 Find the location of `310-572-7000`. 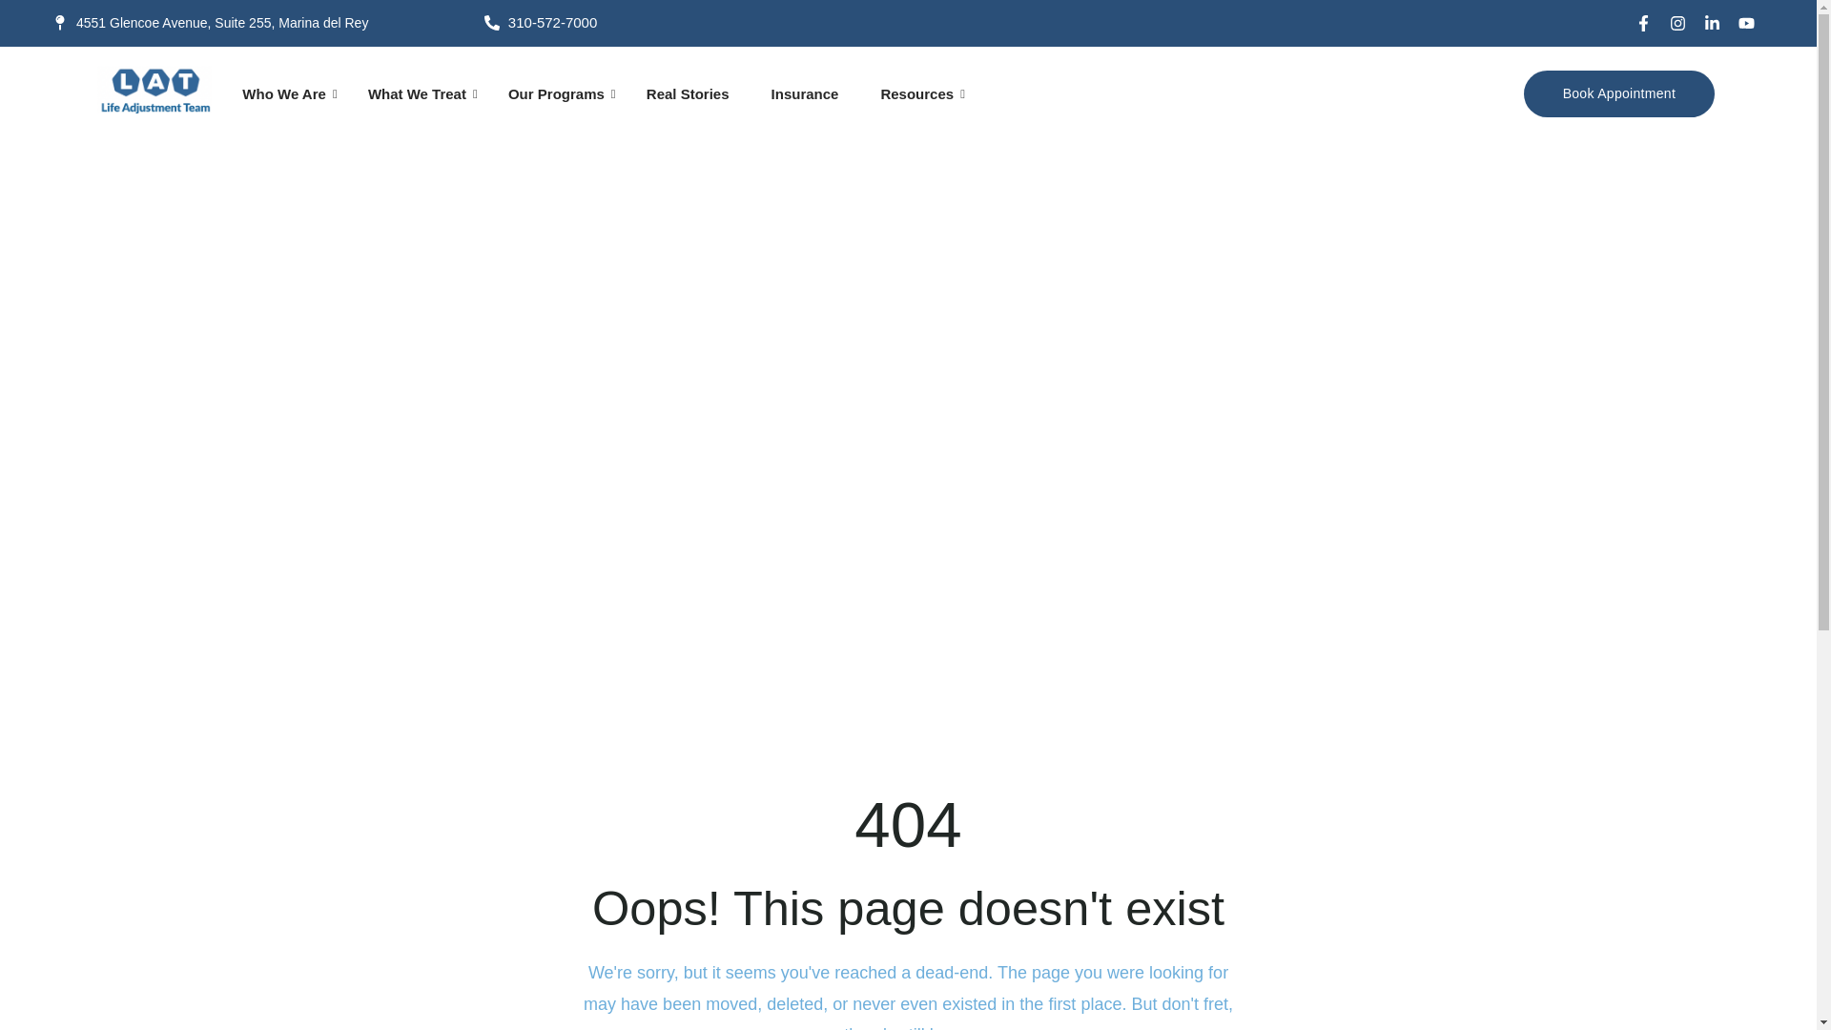

310-572-7000 is located at coordinates (653, 23).